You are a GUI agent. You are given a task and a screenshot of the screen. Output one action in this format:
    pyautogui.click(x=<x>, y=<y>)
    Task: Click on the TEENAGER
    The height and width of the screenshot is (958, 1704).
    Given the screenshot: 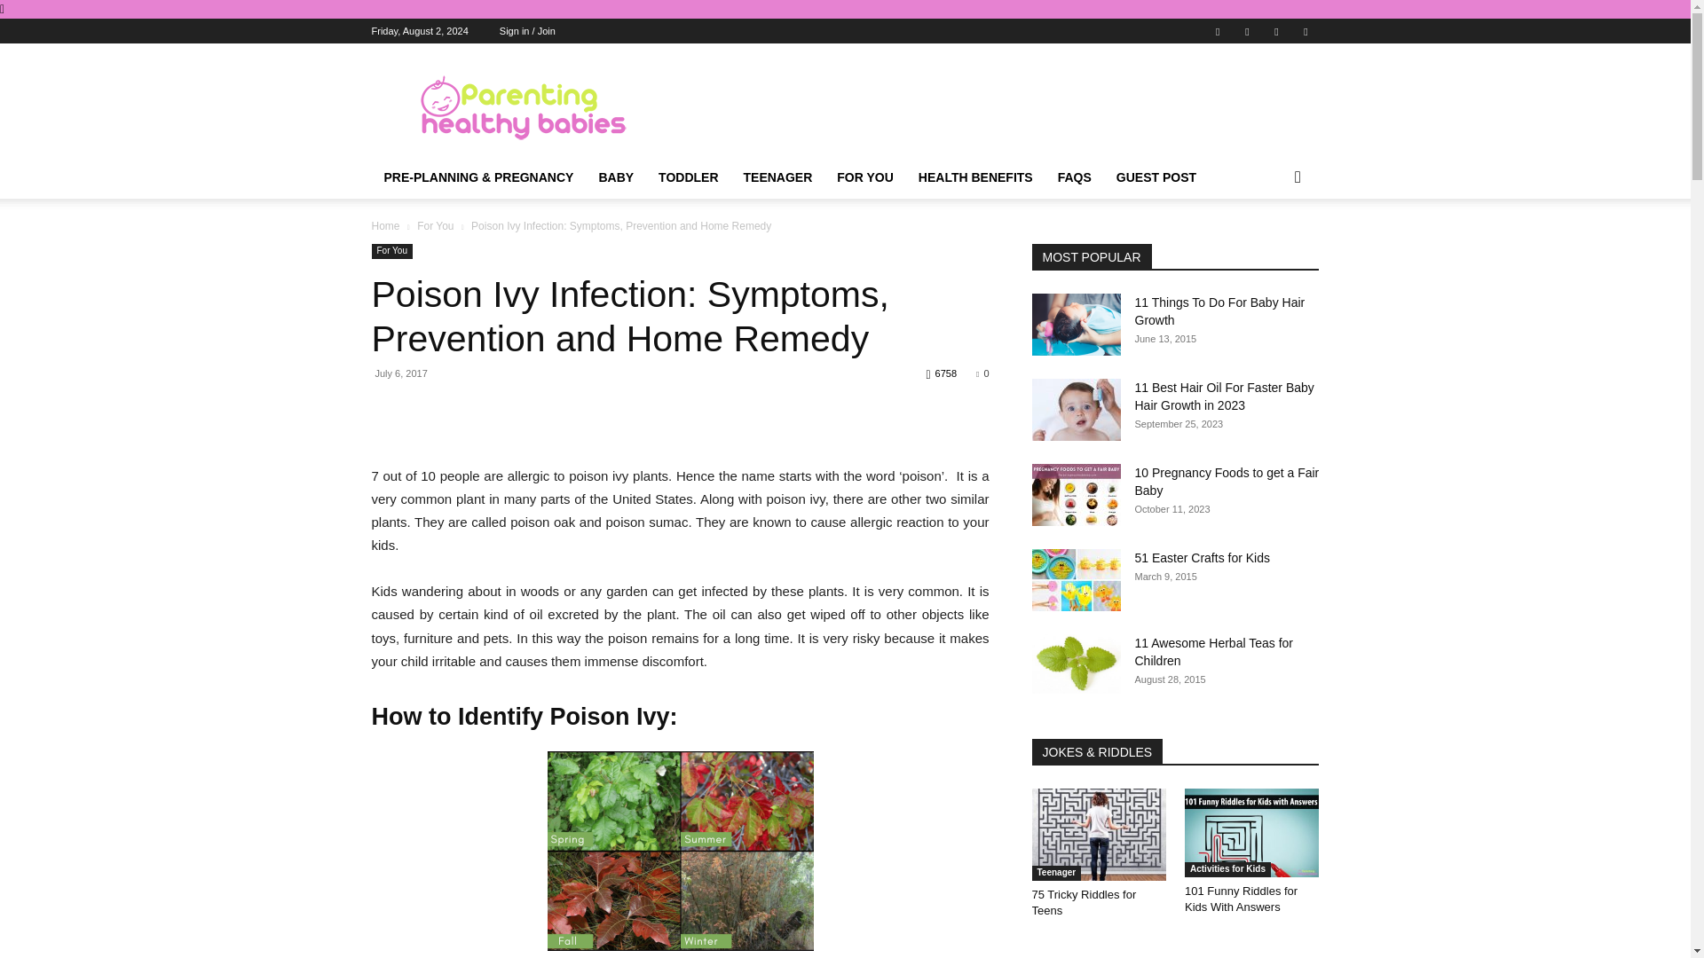 What is the action you would take?
    pyautogui.click(x=777, y=177)
    